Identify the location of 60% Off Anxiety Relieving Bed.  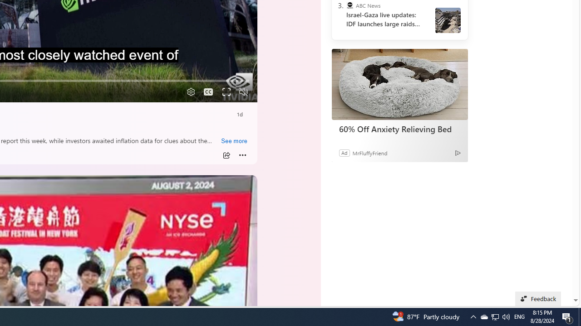
(399, 129).